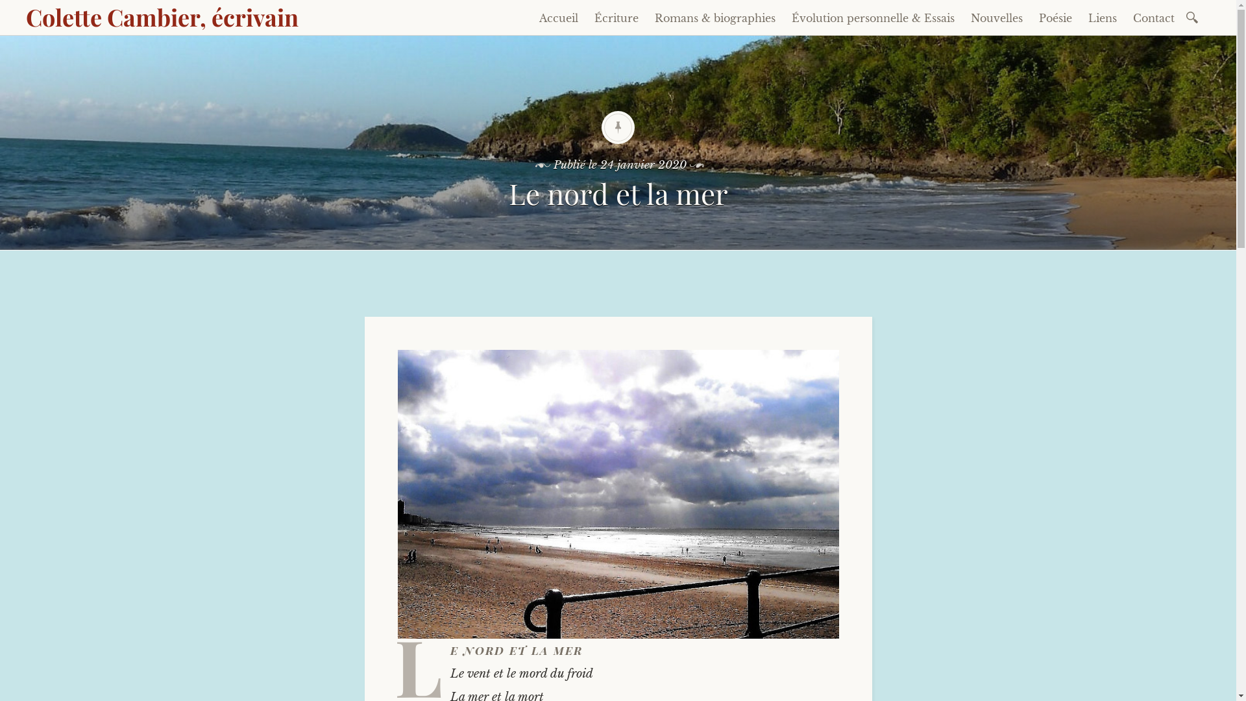  Describe the element at coordinates (644, 165) in the screenshot. I see `24 janvier 2020` at that location.